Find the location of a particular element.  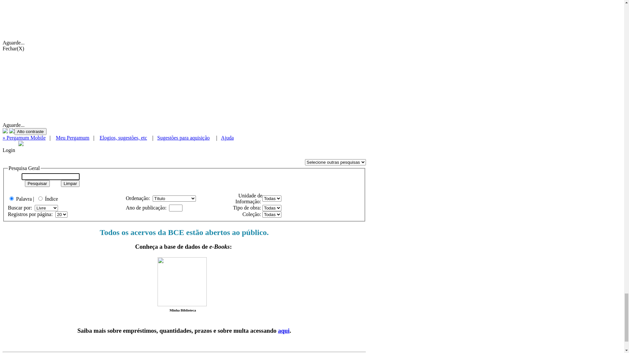

Fechar(X) is located at coordinates (312, 6).